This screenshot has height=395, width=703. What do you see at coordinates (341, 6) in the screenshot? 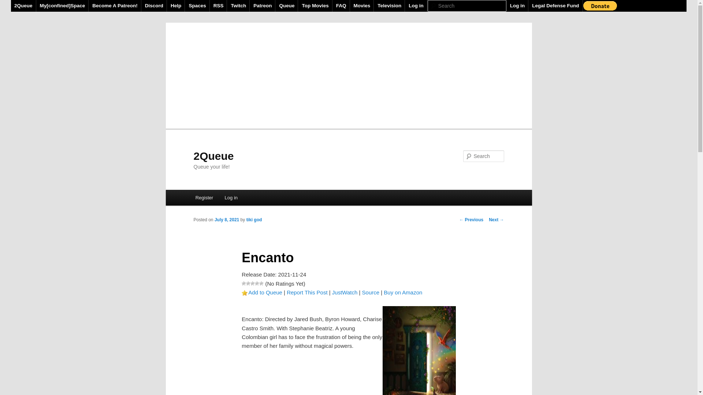
I see `FAQ` at bounding box center [341, 6].